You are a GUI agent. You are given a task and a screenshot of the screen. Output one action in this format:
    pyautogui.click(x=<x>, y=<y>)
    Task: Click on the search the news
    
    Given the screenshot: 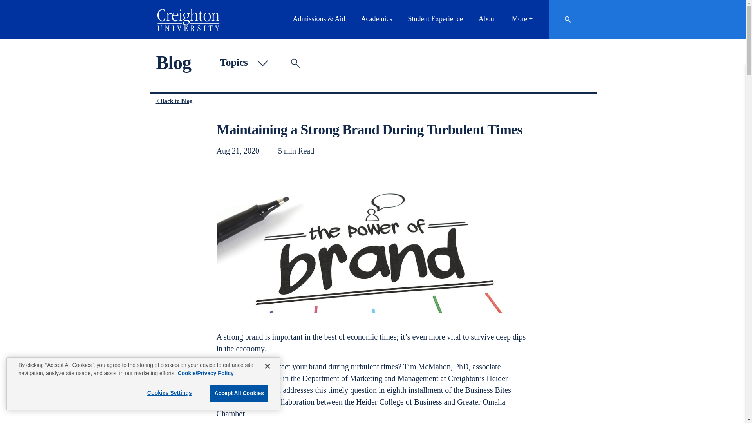 What is the action you would take?
    pyautogui.click(x=296, y=63)
    